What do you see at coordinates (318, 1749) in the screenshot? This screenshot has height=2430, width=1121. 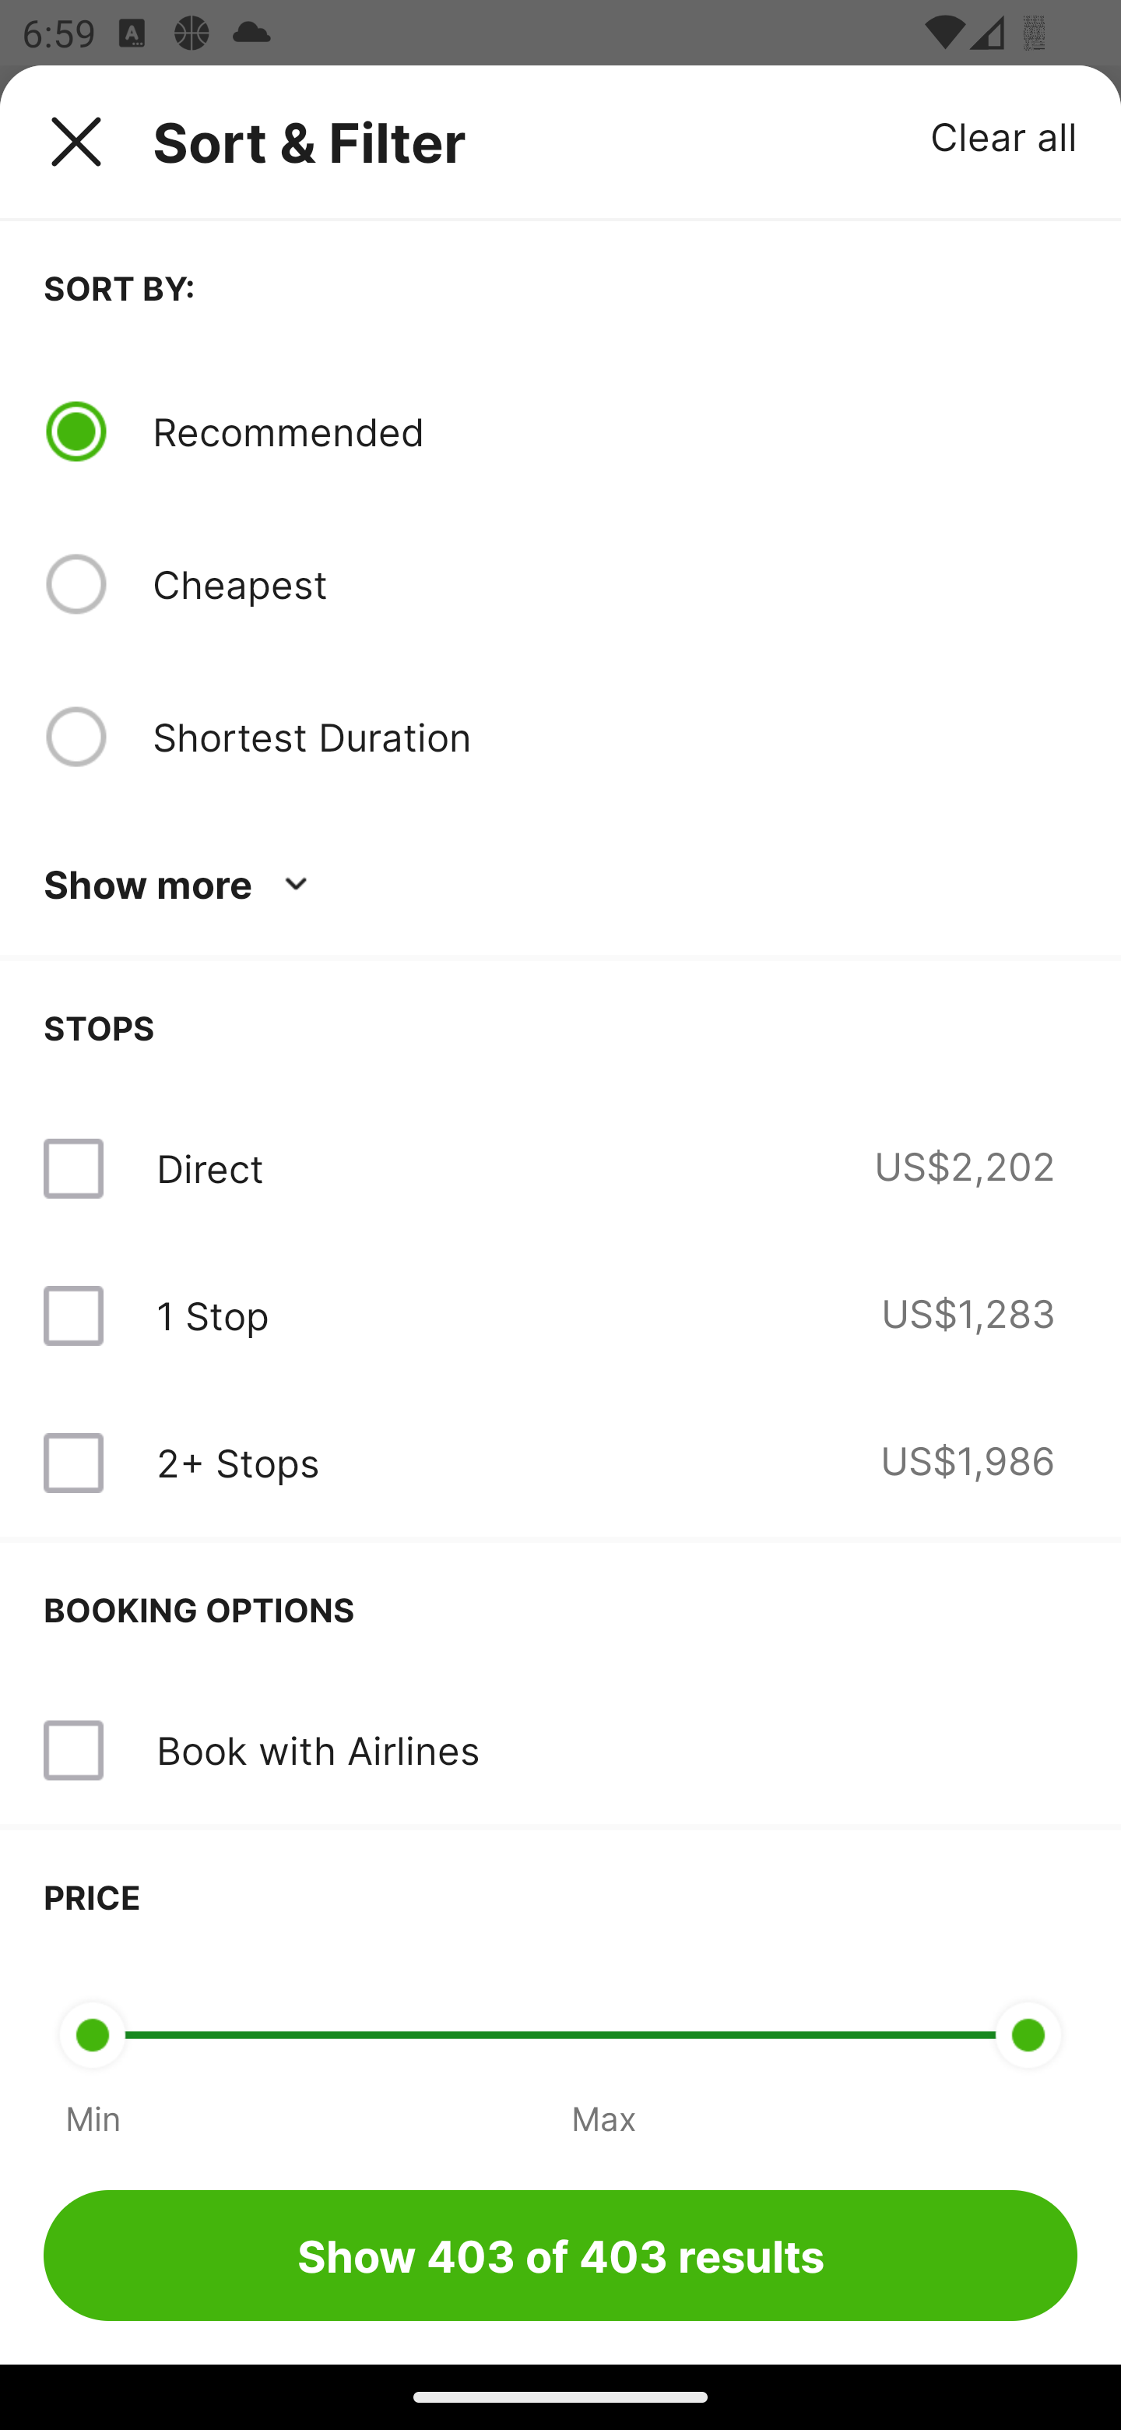 I see `Book with Airlines` at bounding box center [318, 1749].